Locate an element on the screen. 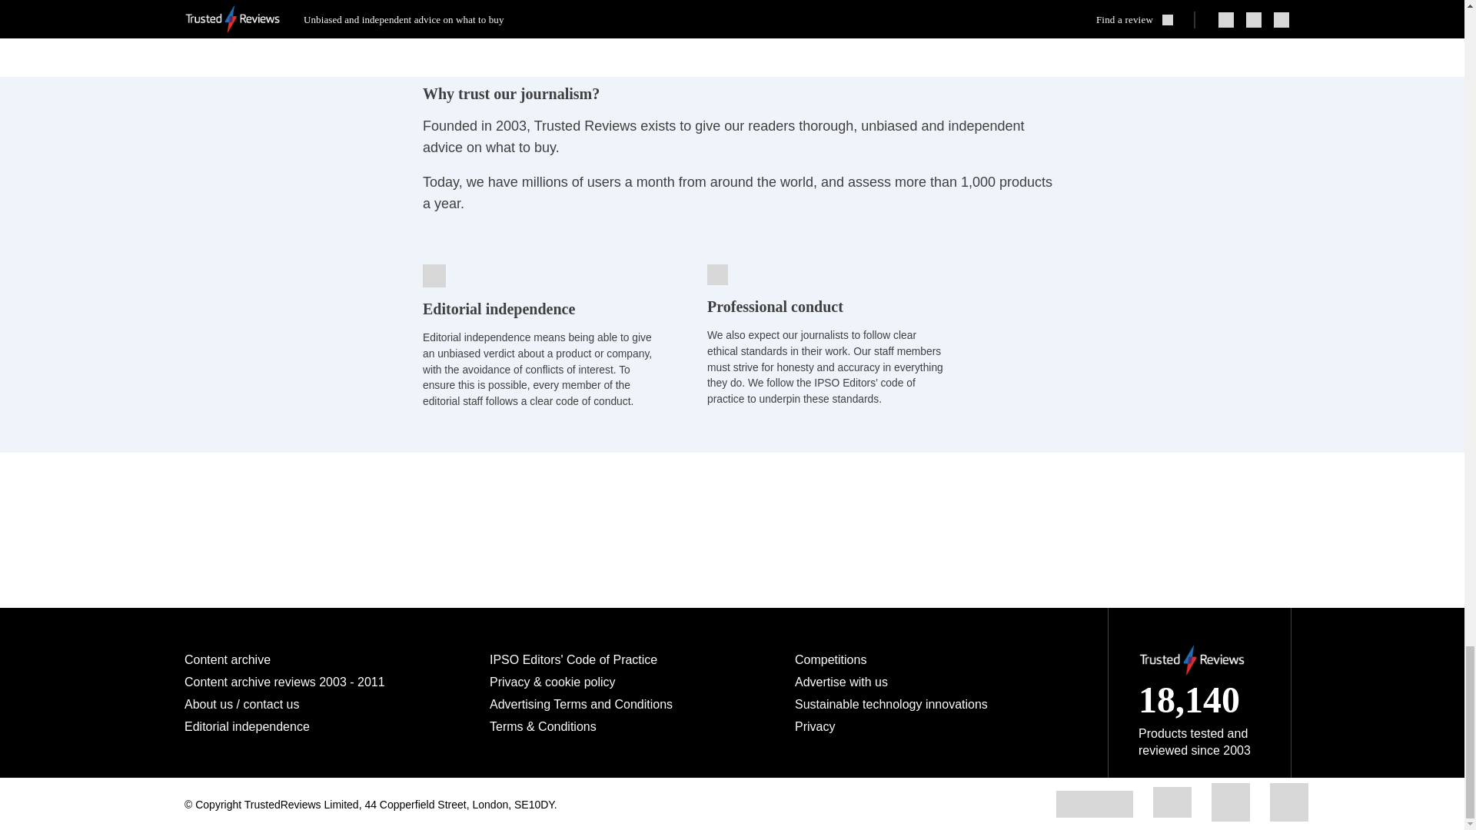 The image size is (1476, 830). Visit our IPSO Editors' Code of Practice page is located at coordinates (573, 659).